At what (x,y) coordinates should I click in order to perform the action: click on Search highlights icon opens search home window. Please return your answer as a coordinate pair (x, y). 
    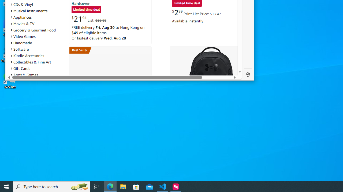
    Looking at the image, I should click on (79, 187).